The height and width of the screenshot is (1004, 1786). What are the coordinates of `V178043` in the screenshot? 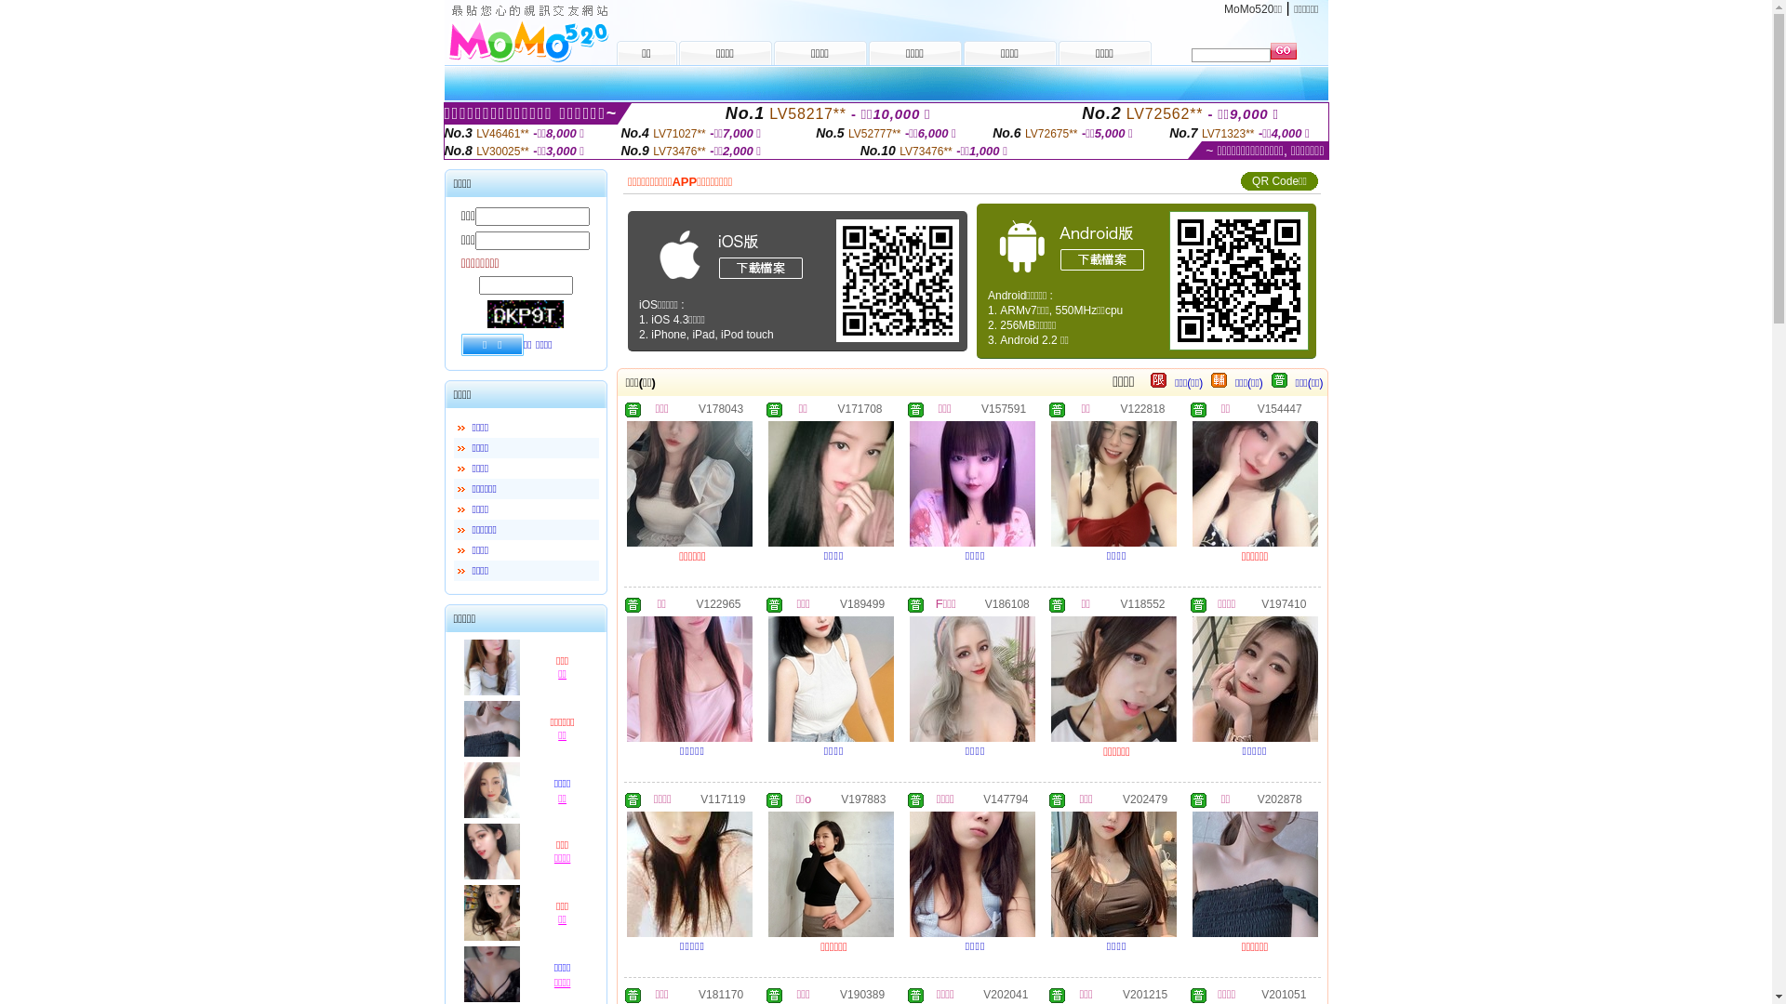 It's located at (721, 408).